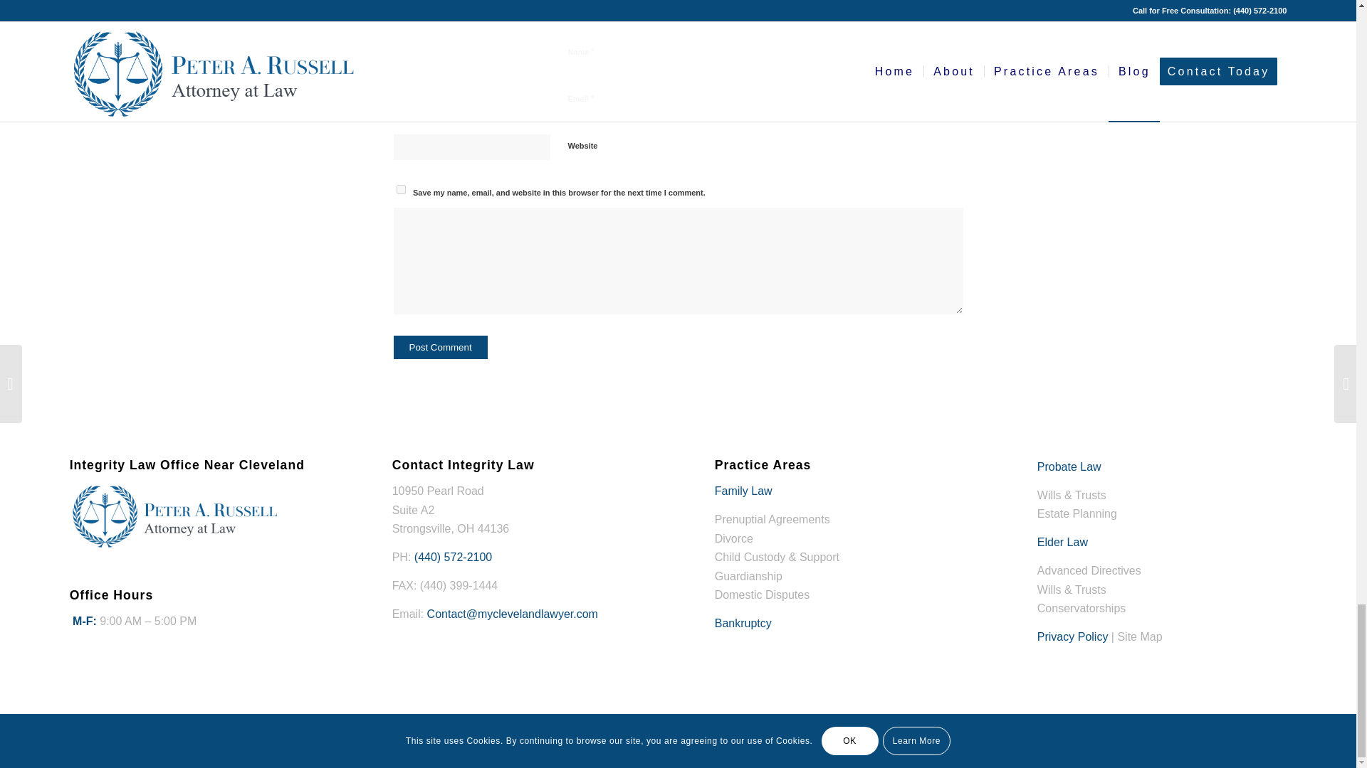 The width and height of the screenshot is (1367, 768). Describe the element at coordinates (440, 346) in the screenshot. I see `Post Comment` at that location.